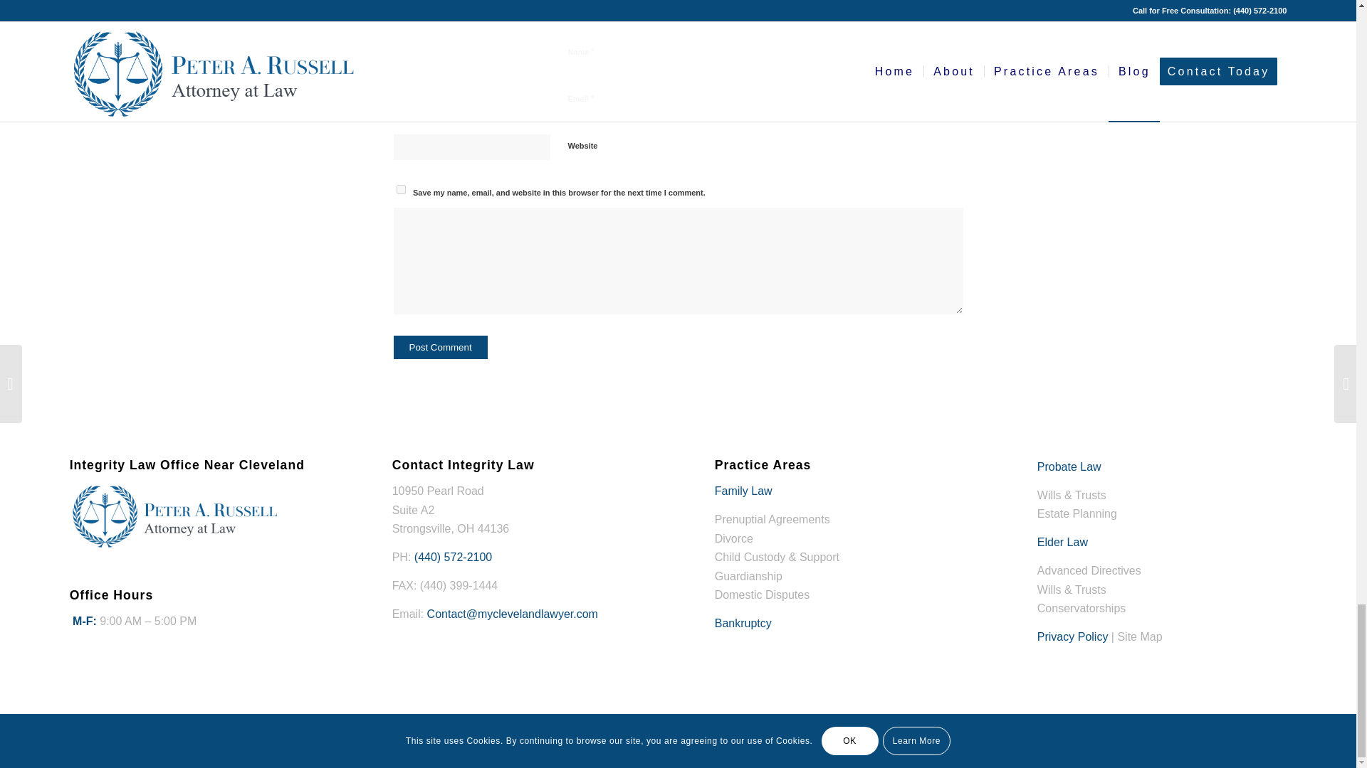 The width and height of the screenshot is (1367, 768). Describe the element at coordinates (440, 346) in the screenshot. I see `Post Comment` at that location.